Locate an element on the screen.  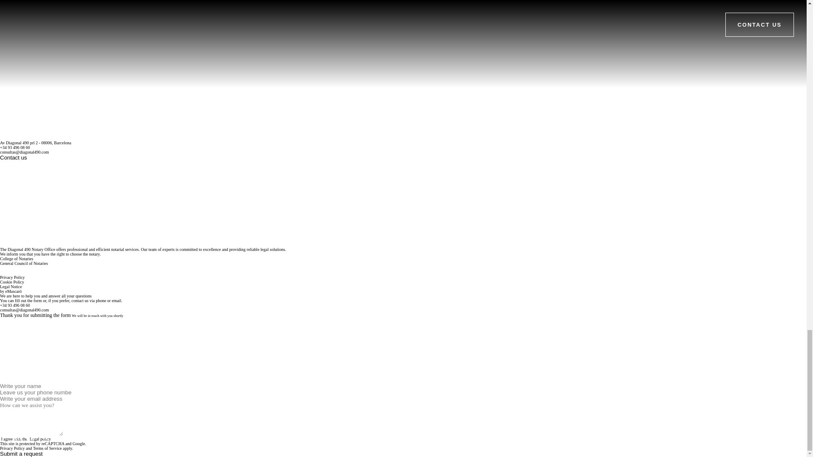
Contact us is located at coordinates (14, 157).